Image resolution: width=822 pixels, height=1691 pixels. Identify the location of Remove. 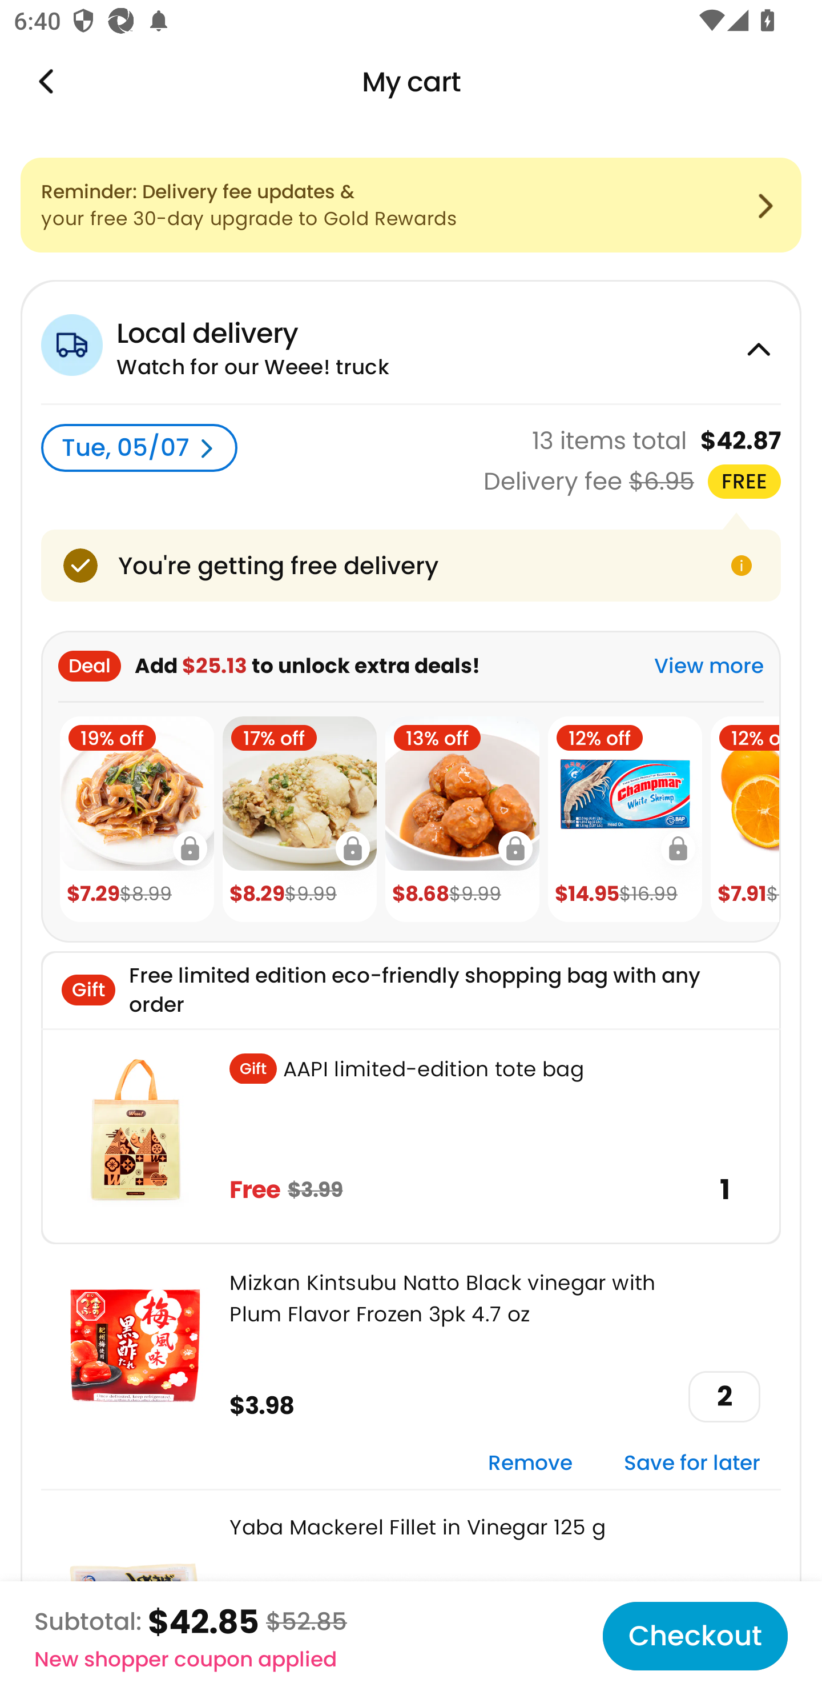
(530, 1463).